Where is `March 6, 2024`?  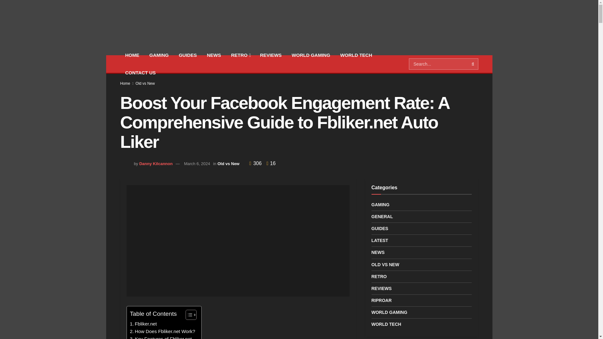
March 6, 2024 is located at coordinates (197, 164).